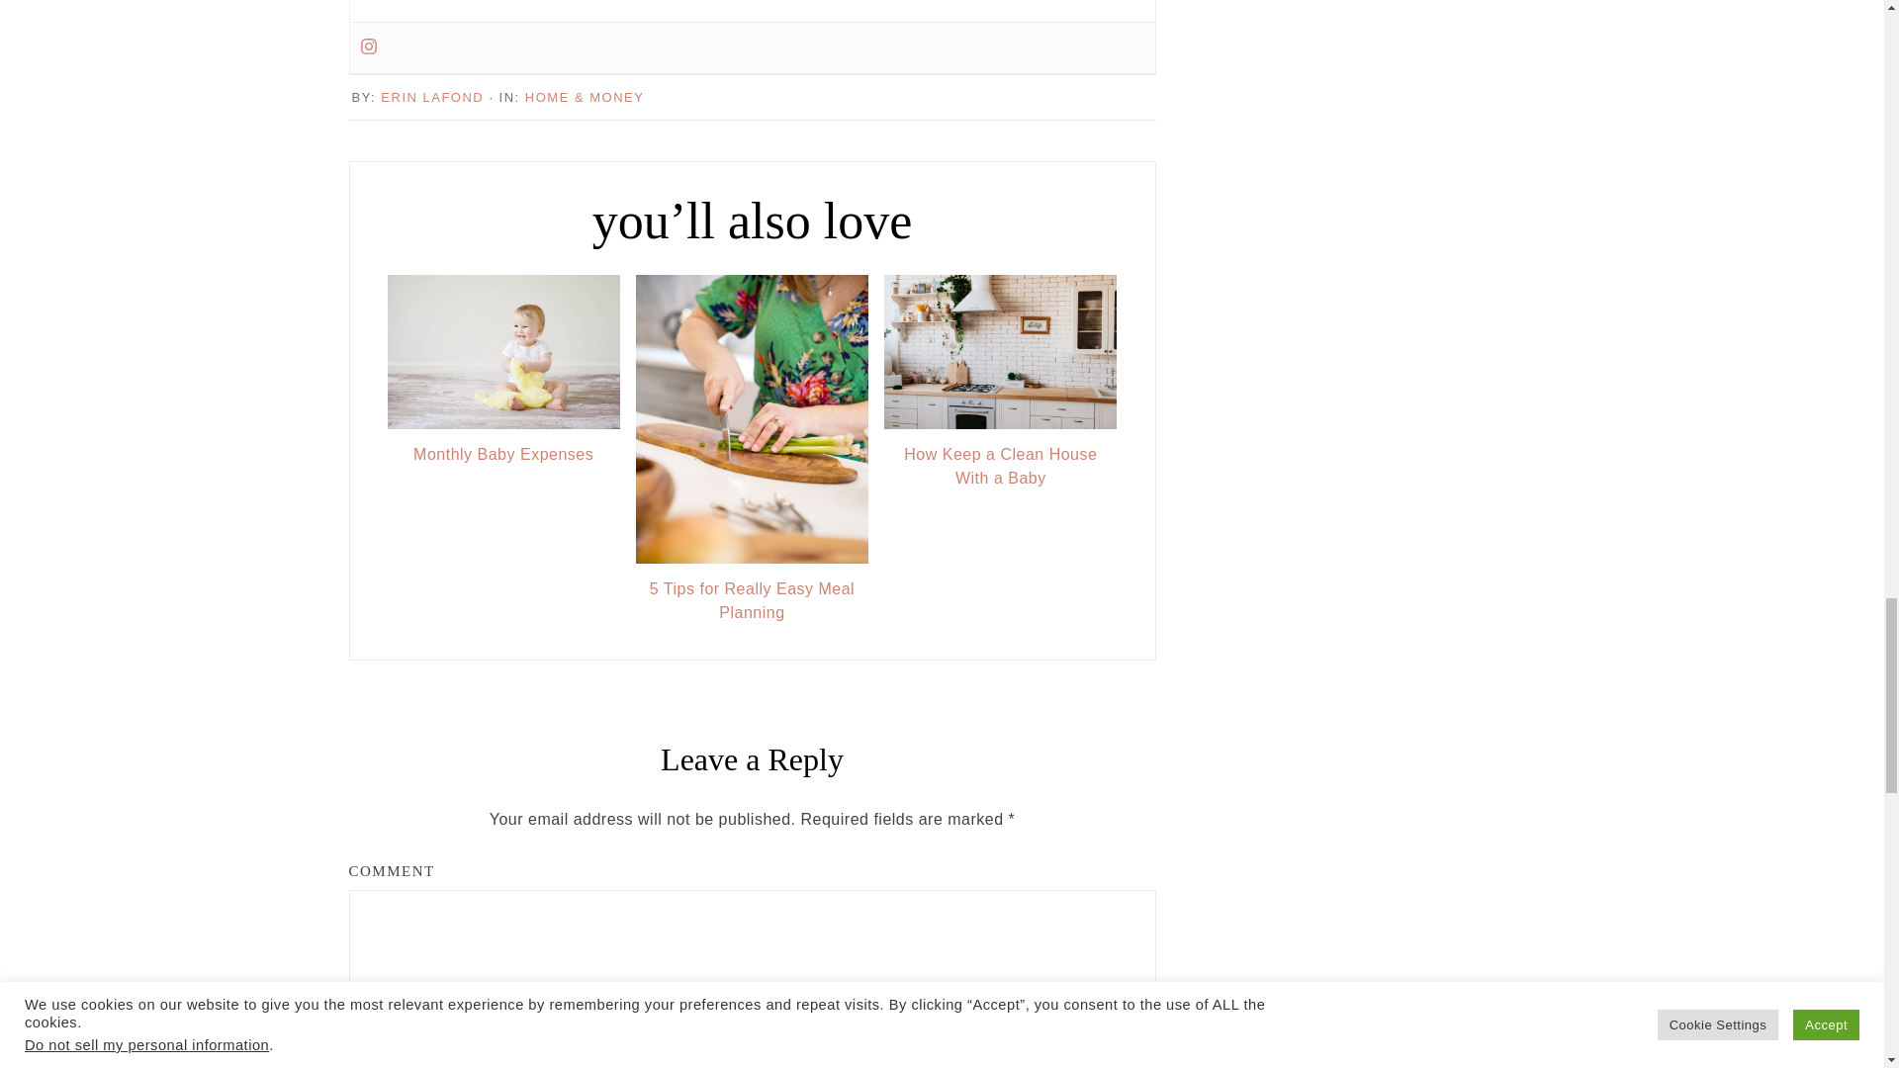  What do you see at coordinates (1000, 423) in the screenshot?
I see `Permanent Link to How Keep a Clean House With a Baby` at bounding box center [1000, 423].